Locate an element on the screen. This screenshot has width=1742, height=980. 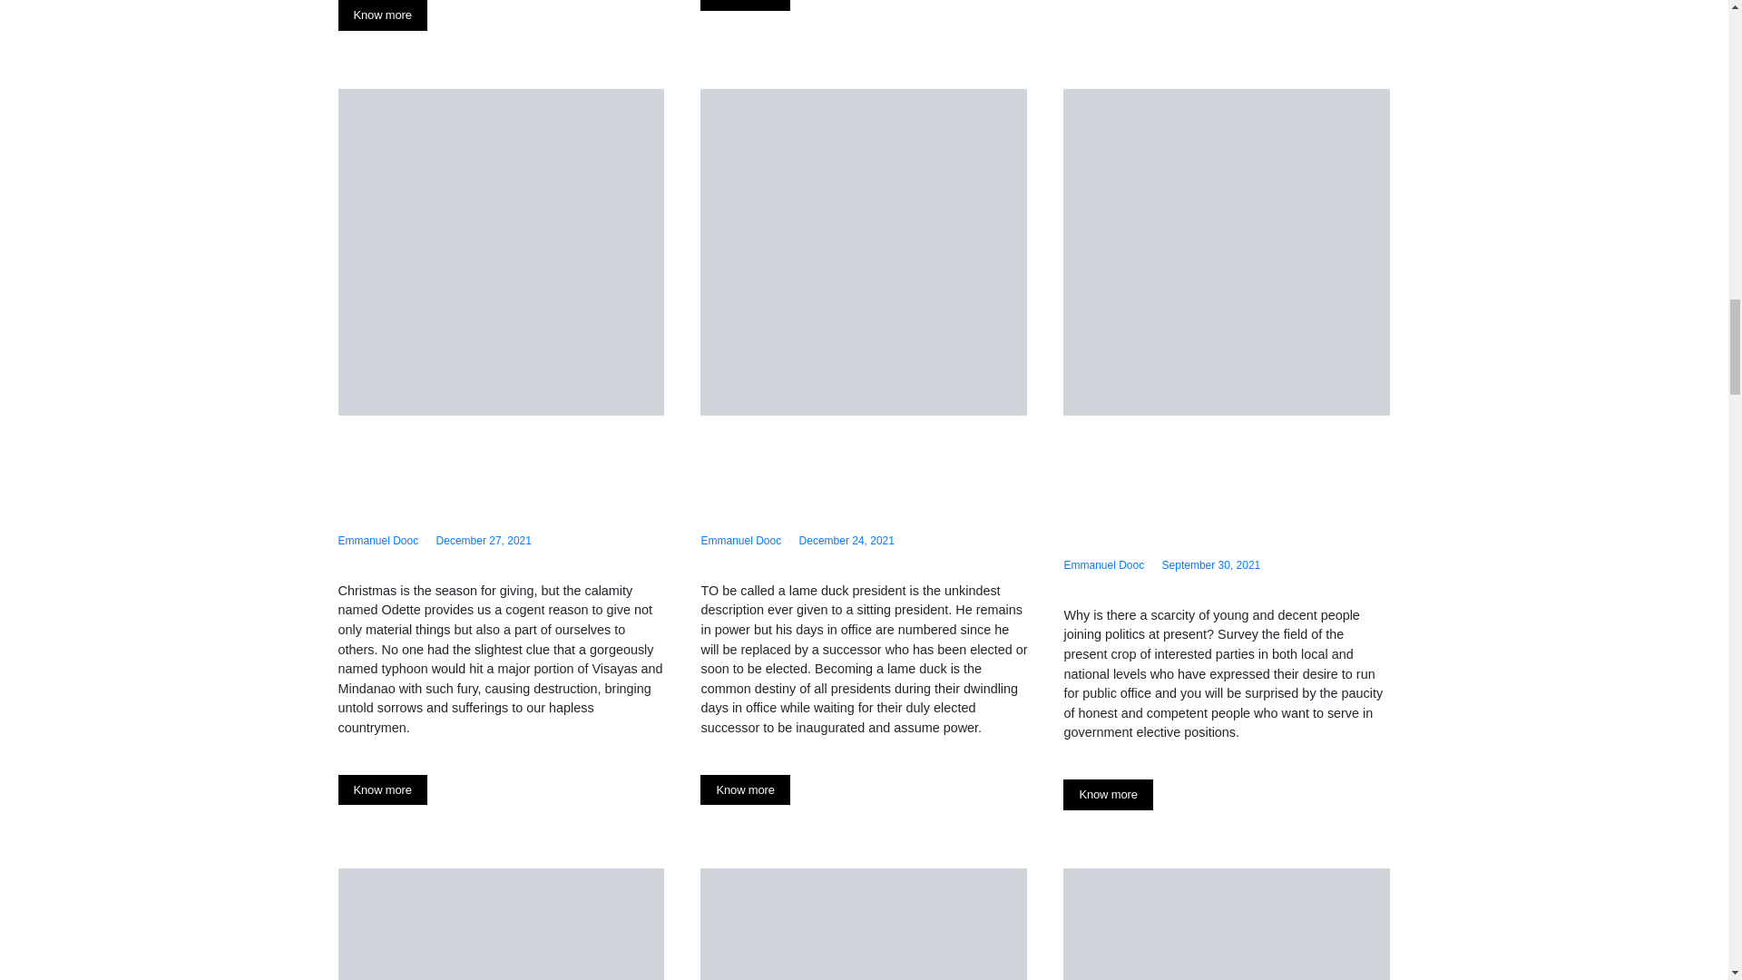
View all posts by Emmanuel Dooc is located at coordinates (377, 540).